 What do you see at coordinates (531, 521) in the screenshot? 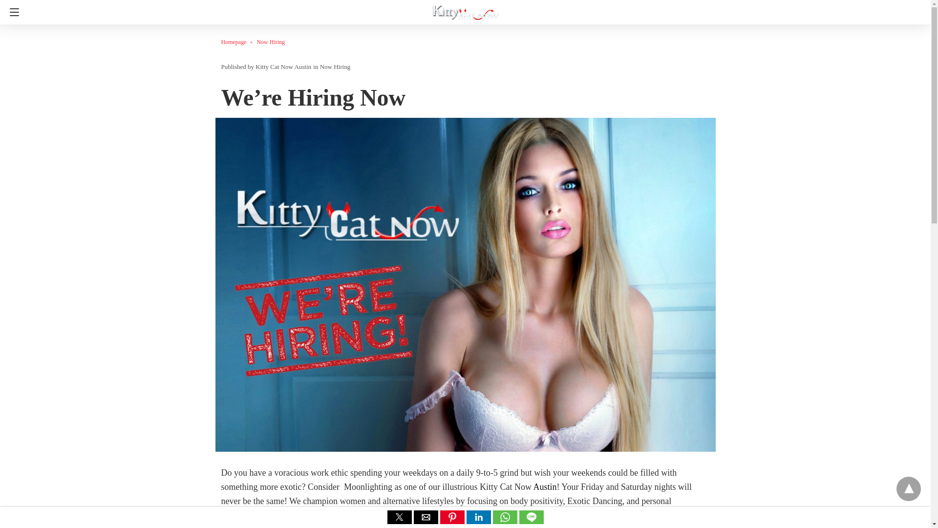
I see `line share` at bounding box center [531, 521].